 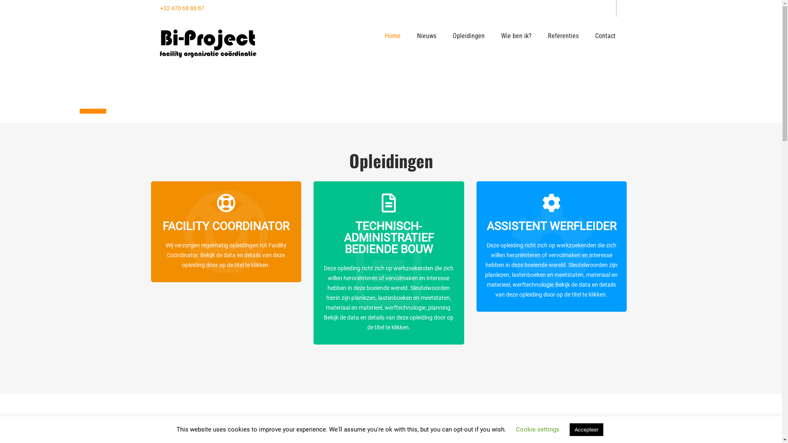 I want to click on Cookie settings, so click(x=538, y=429).